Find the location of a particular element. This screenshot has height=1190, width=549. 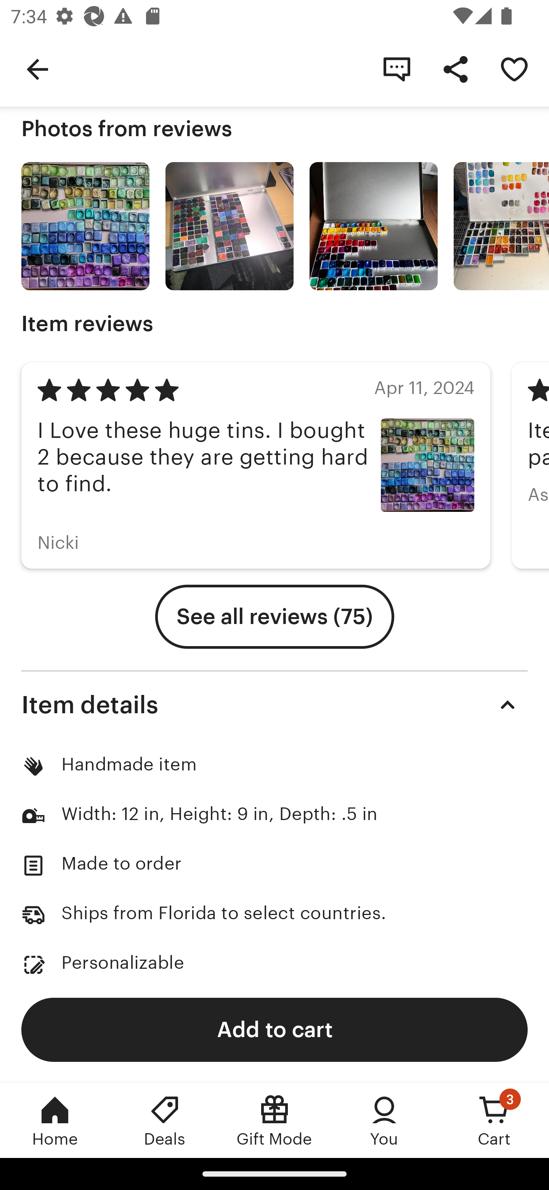

Cart, 3 new notifications Cart is located at coordinates (494, 1120).